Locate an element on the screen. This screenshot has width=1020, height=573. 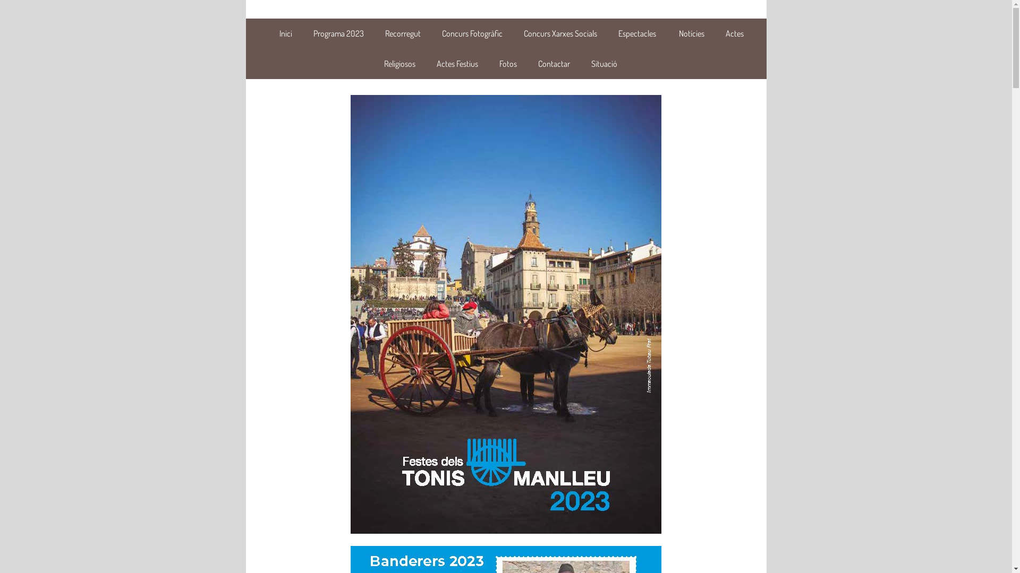
Programa 2023 is located at coordinates (339, 33).